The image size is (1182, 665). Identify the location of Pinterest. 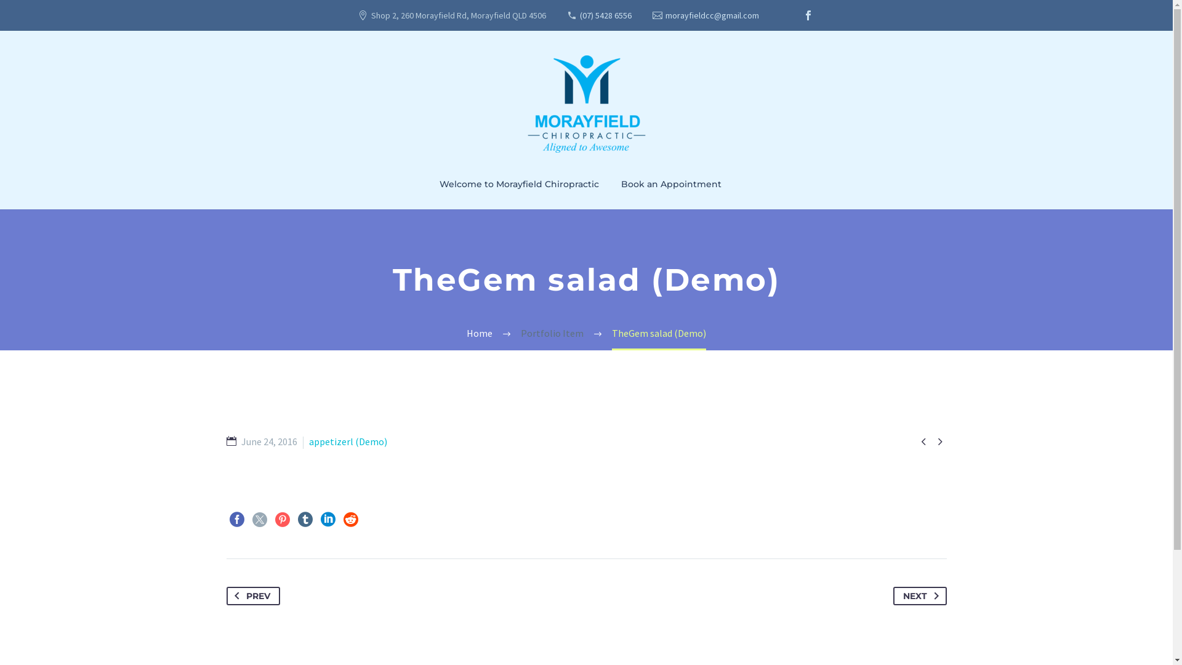
(282, 520).